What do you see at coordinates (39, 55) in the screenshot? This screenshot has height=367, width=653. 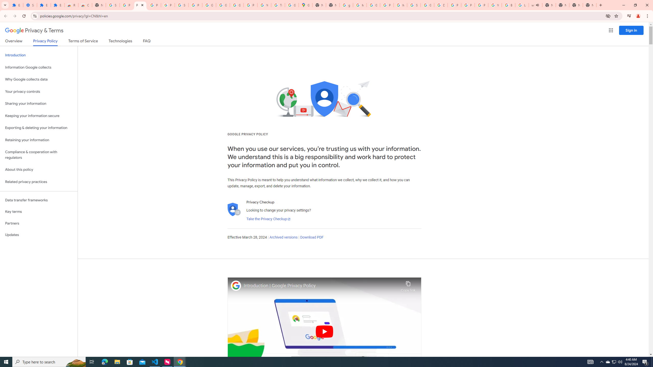 I see `Introduction` at bounding box center [39, 55].